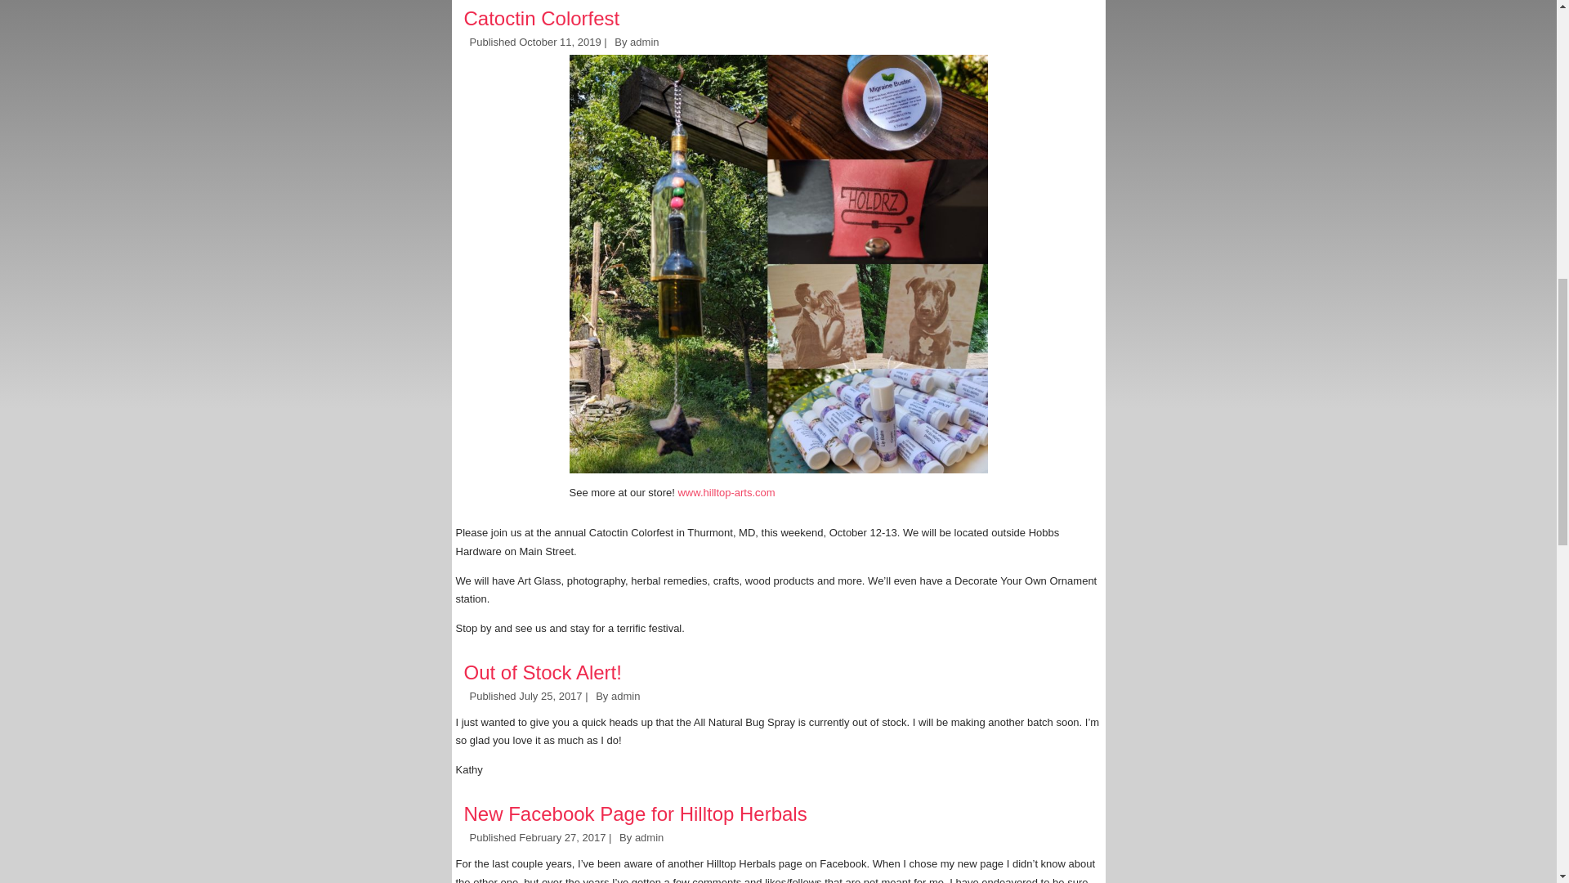 This screenshot has height=883, width=1569. What do you see at coordinates (626, 695) in the screenshot?
I see `admin` at bounding box center [626, 695].